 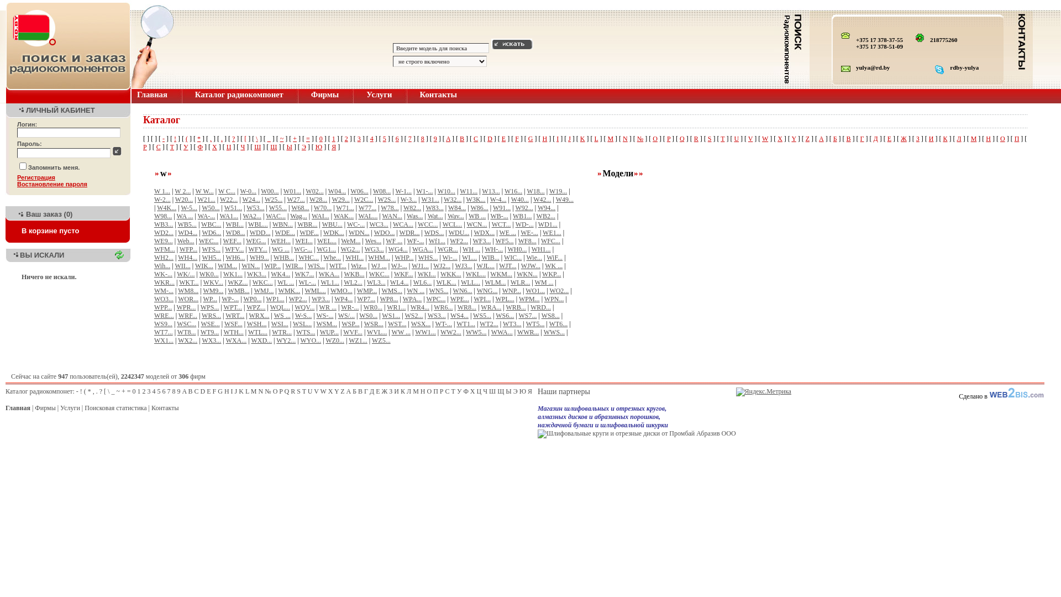 I want to click on WLR..., so click(x=521, y=282).